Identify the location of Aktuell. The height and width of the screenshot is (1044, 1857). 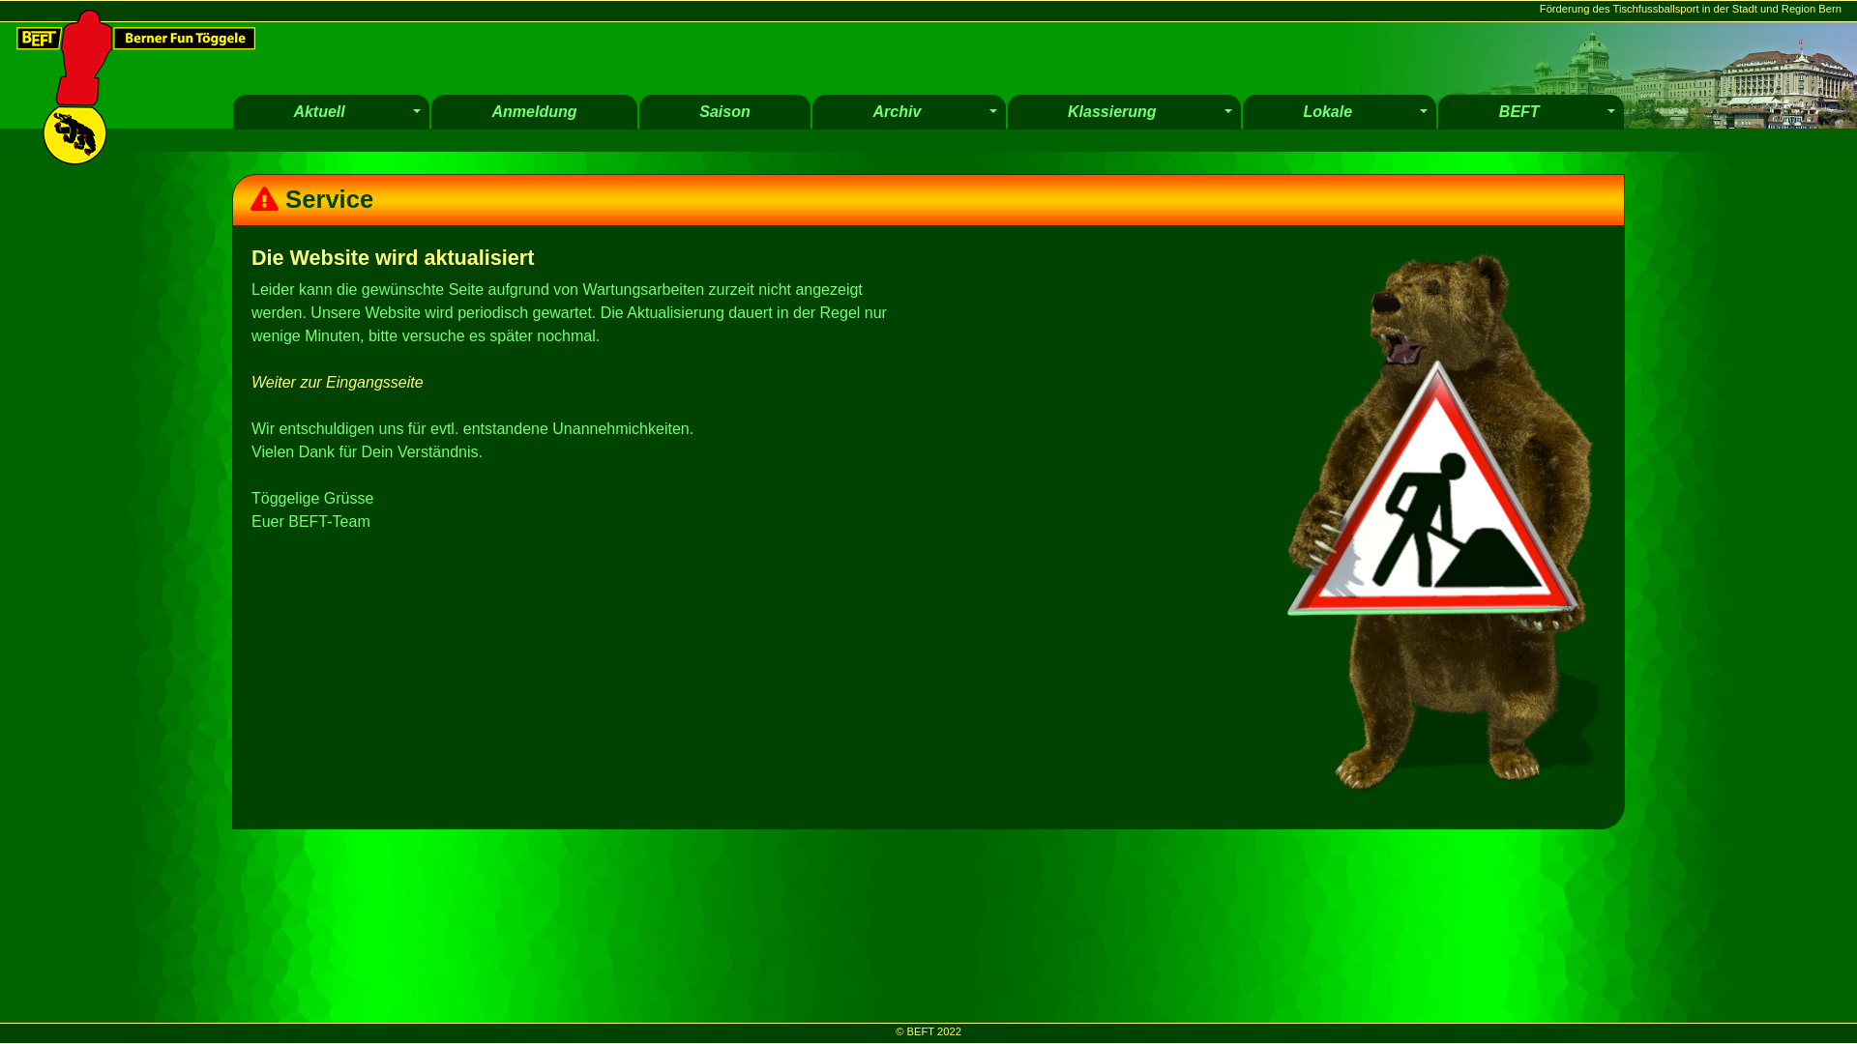
(319, 112).